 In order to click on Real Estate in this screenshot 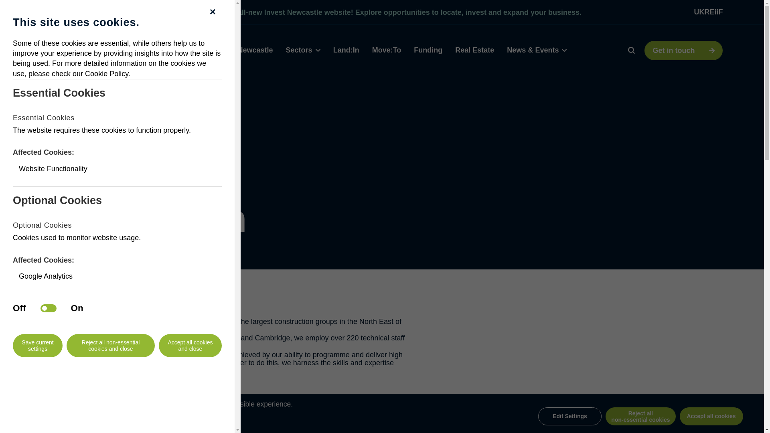, I will do `click(474, 50)`.